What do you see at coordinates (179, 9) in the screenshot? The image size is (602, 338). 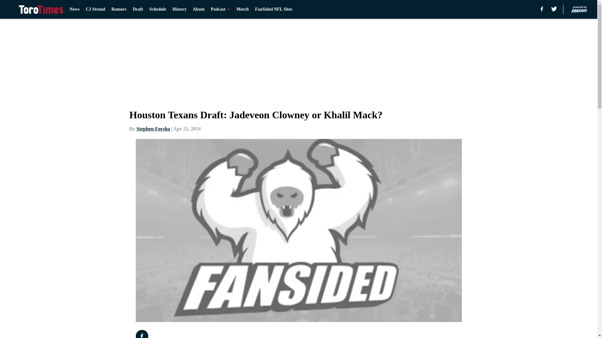 I see `History` at bounding box center [179, 9].